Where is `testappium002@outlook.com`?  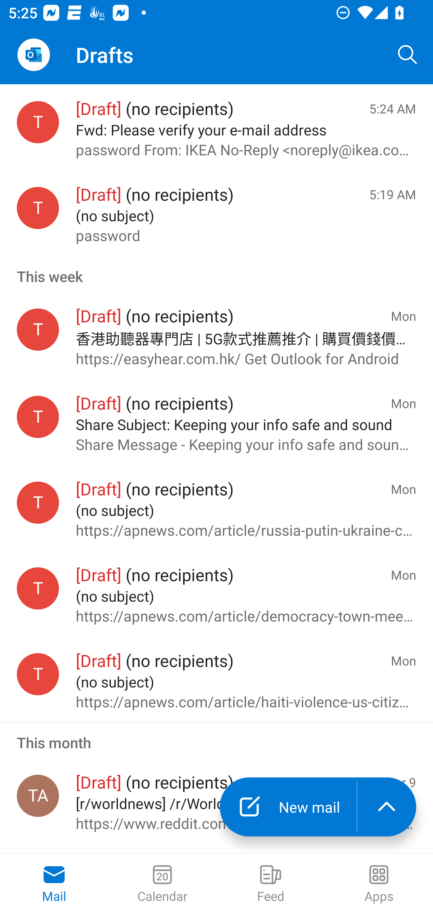 testappium002@outlook.com is located at coordinates (38, 329).